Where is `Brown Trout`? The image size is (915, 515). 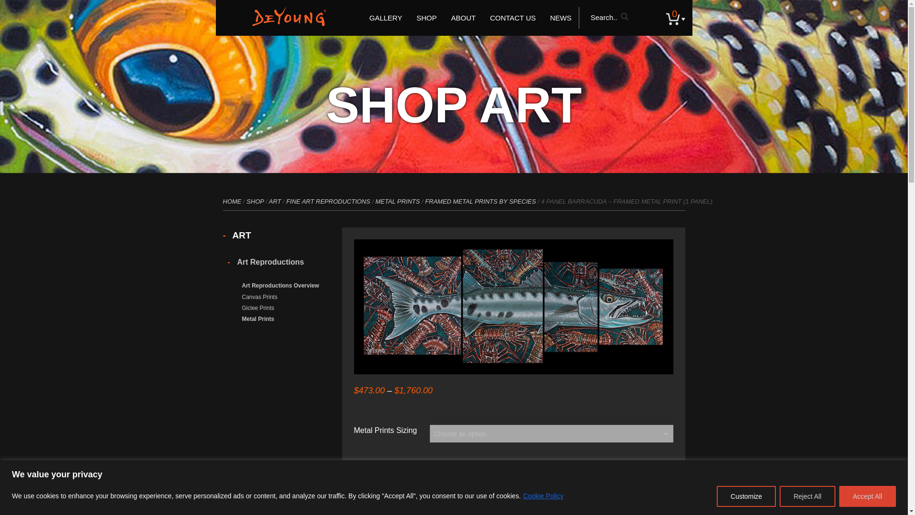 Brown Trout is located at coordinates (331, 55).